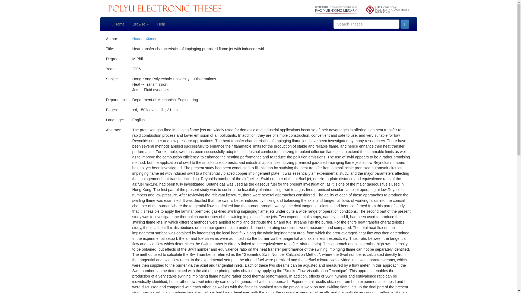 The height and width of the screenshot is (293, 521). What do you see at coordinates (146, 39) in the screenshot?
I see `Huang, Xiaoqun` at bounding box center [146, 39].